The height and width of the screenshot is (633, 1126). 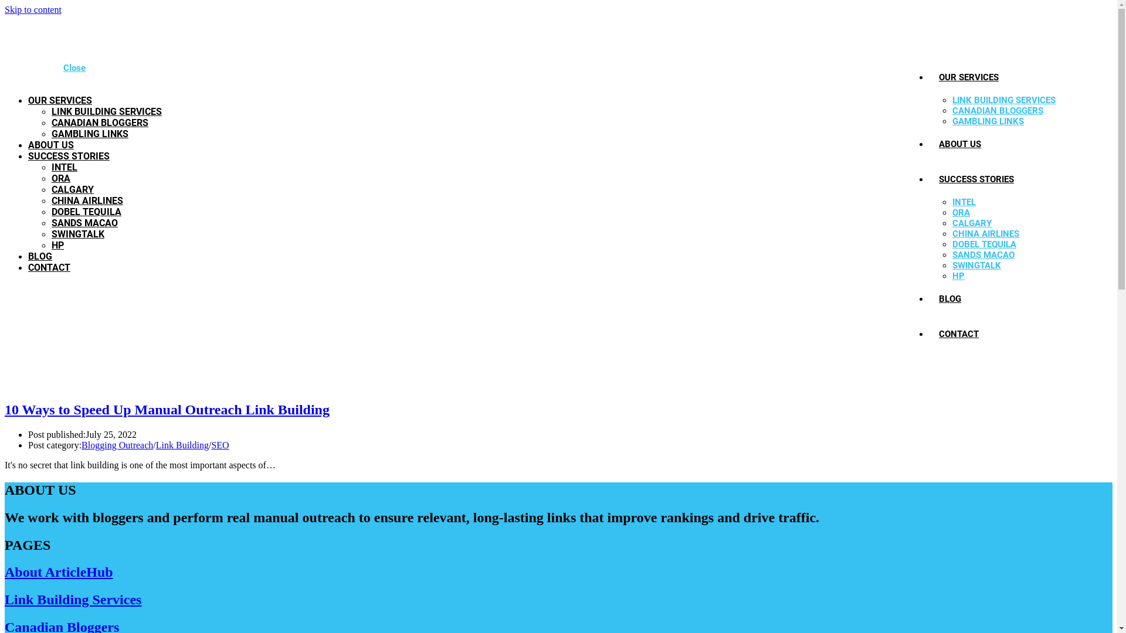 I want to click on Link Building, so click(x=182, y=445).